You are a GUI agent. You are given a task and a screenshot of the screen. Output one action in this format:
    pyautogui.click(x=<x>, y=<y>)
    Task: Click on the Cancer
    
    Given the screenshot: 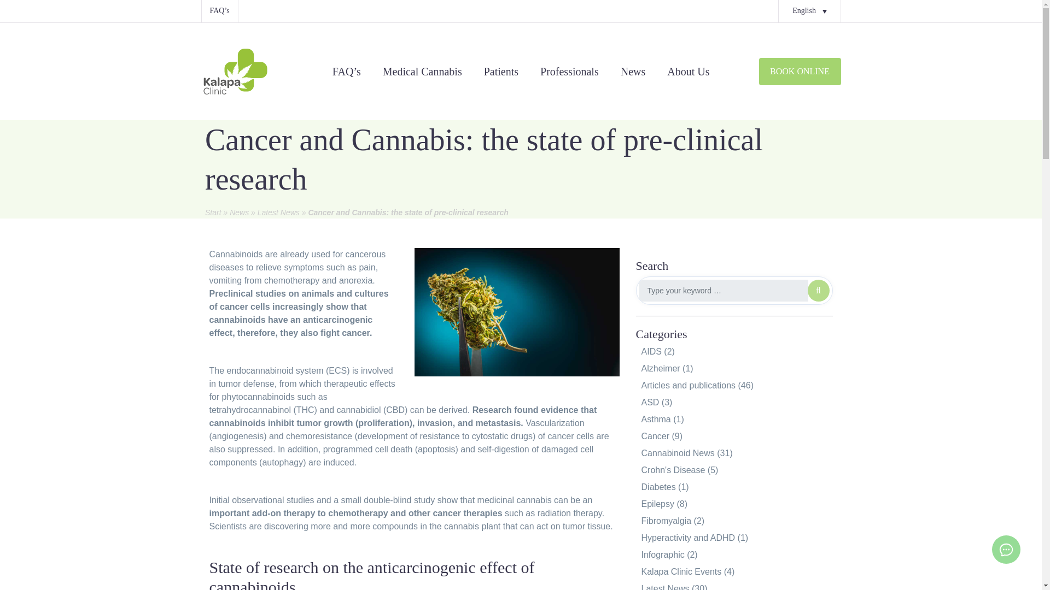 What is the action you would take?
    pyautogui.click(x=655, y=436)
    